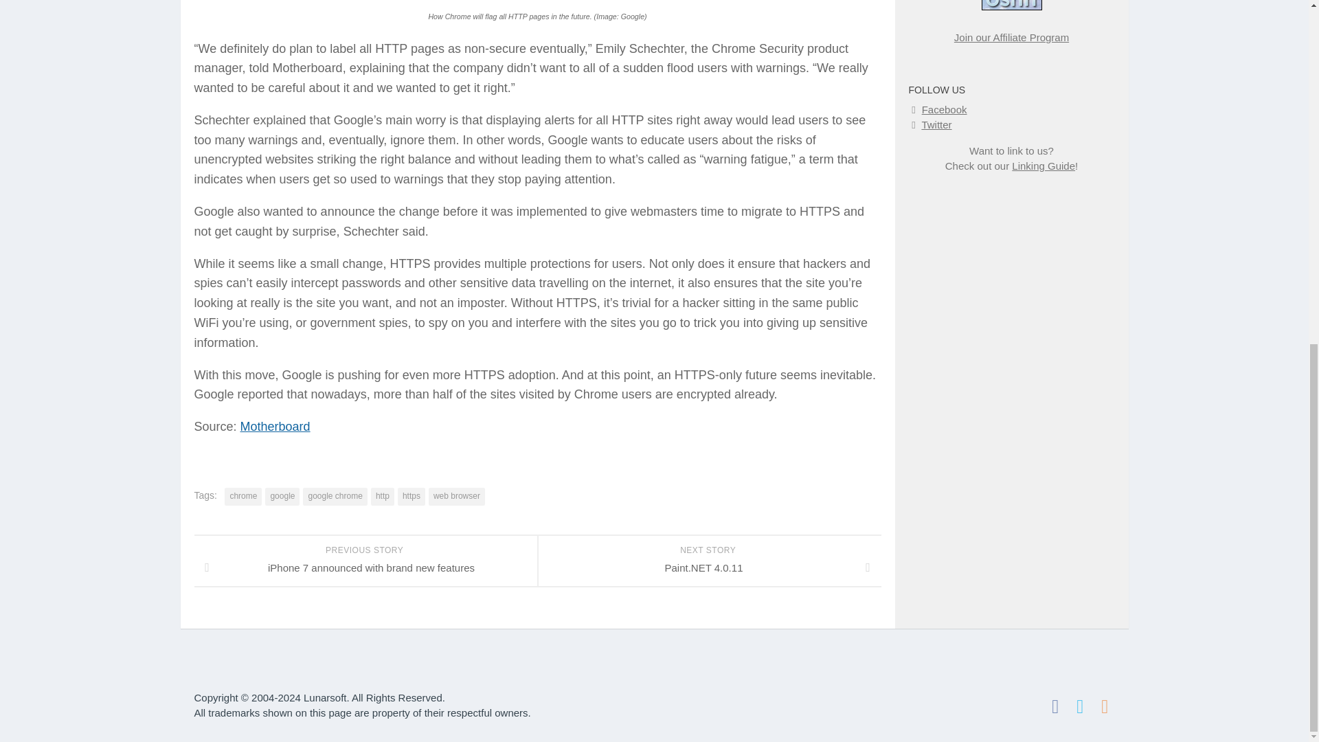 Image resolution: width=1319 pixels, height=742 pixels. What do you see at coordinates (282, 496) in the screenshot?
I see `google` at bounding box center [282, 496].